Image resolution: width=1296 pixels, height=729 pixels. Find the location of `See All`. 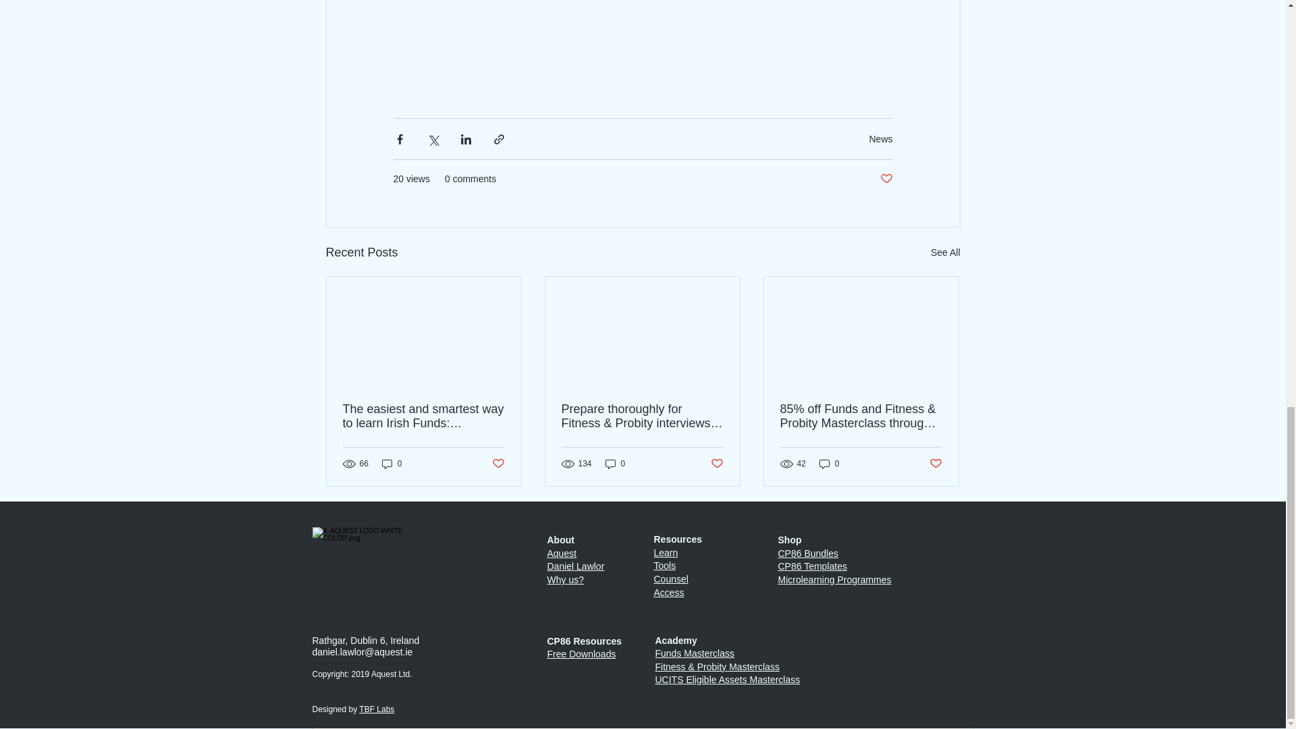

See All is located at coordinates (945, 252).